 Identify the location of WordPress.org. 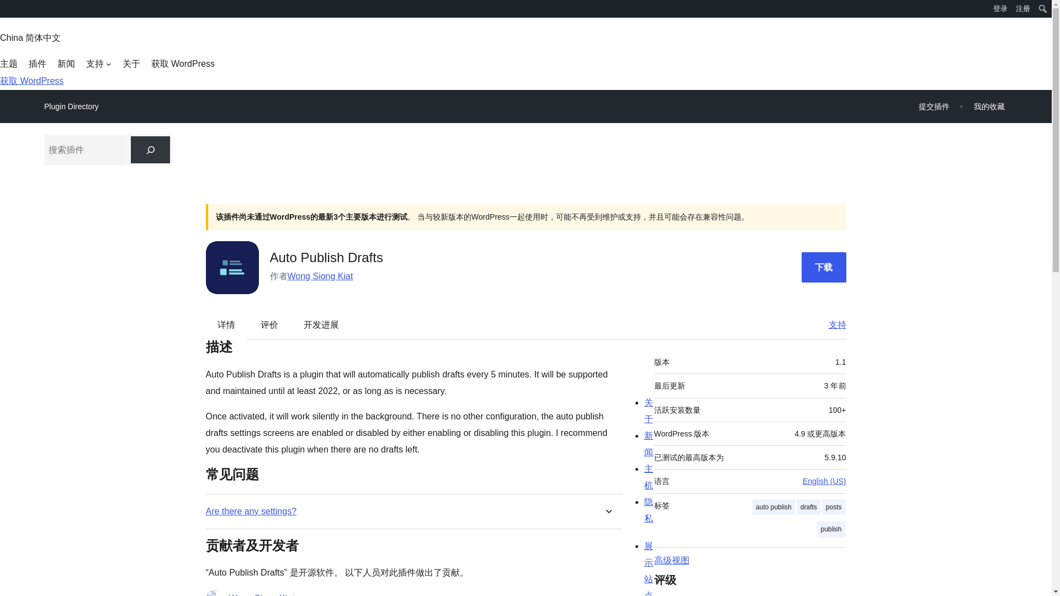
(8, 8).